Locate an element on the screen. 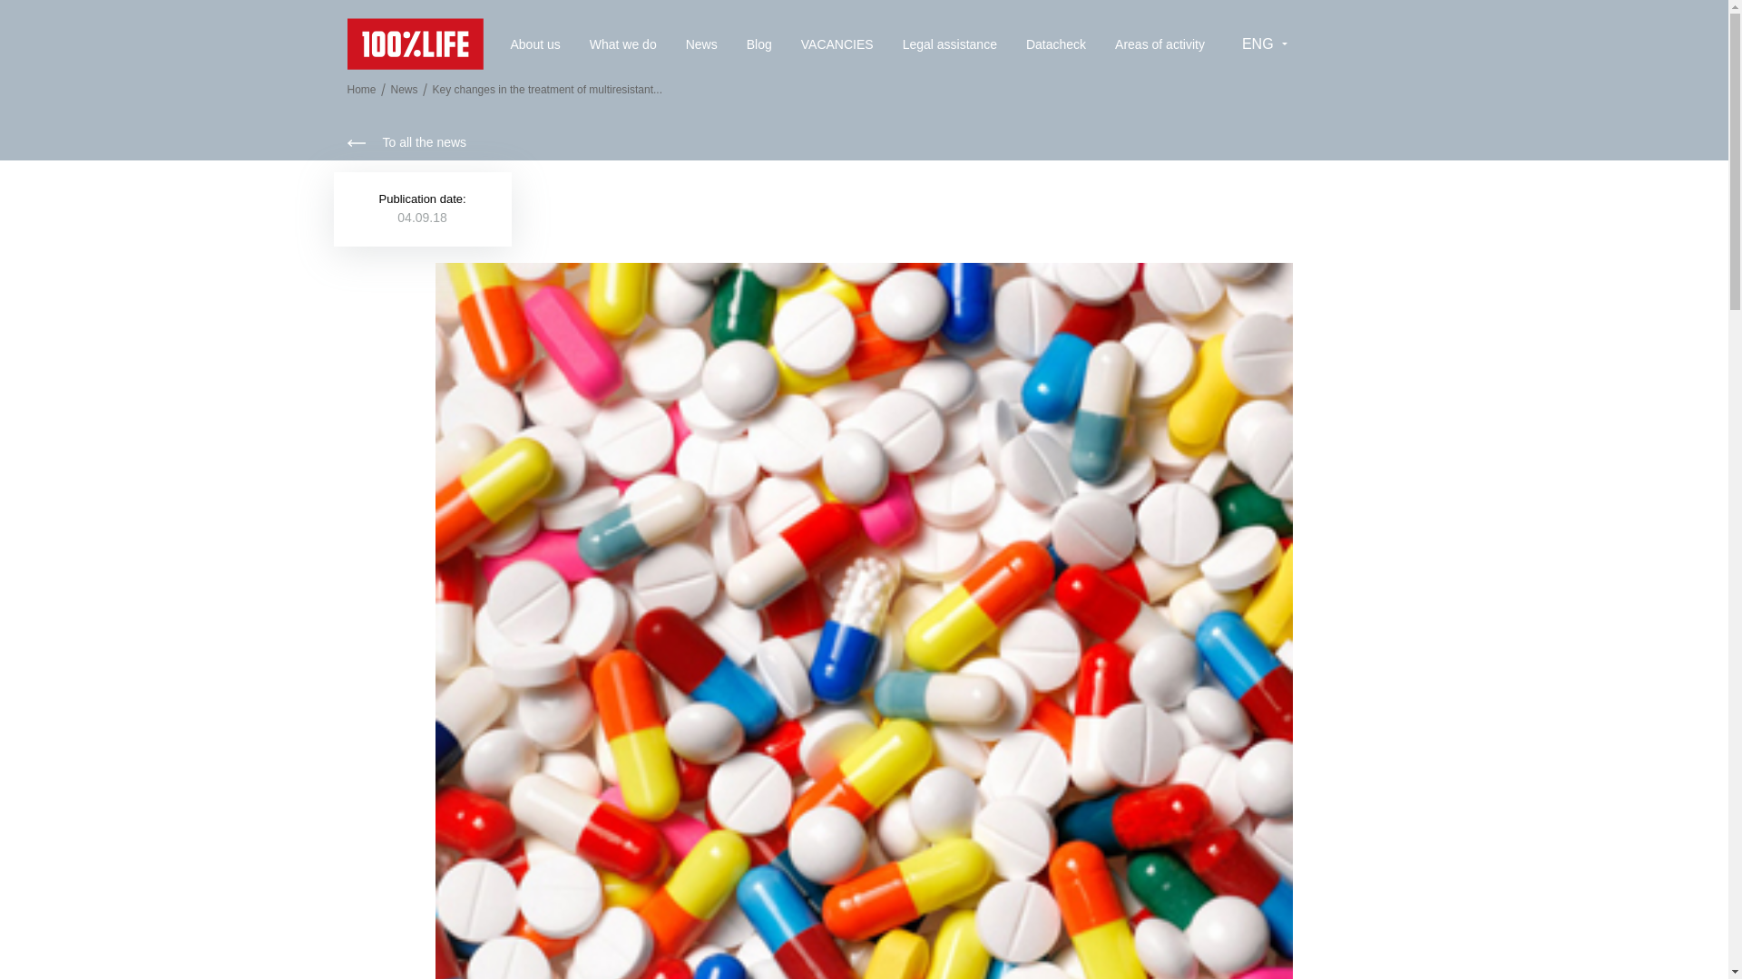 The width and height of the screenshot is (1742, 979). VACANCIES is located at coordinates (837, 44).